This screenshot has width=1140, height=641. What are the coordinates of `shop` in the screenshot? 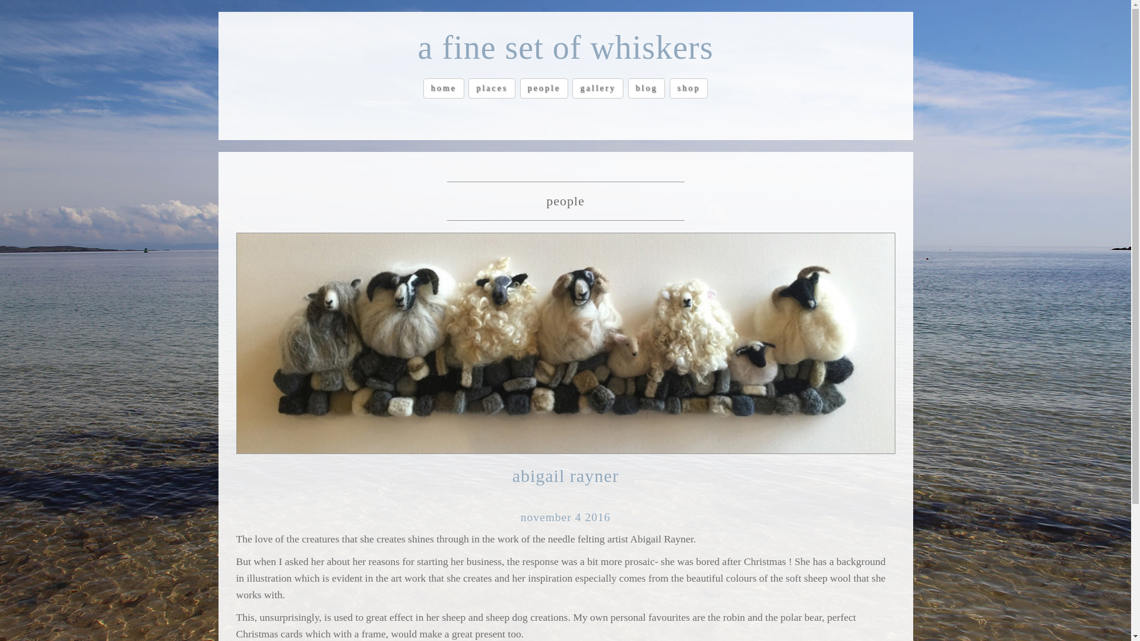 It's located at (689, 88).